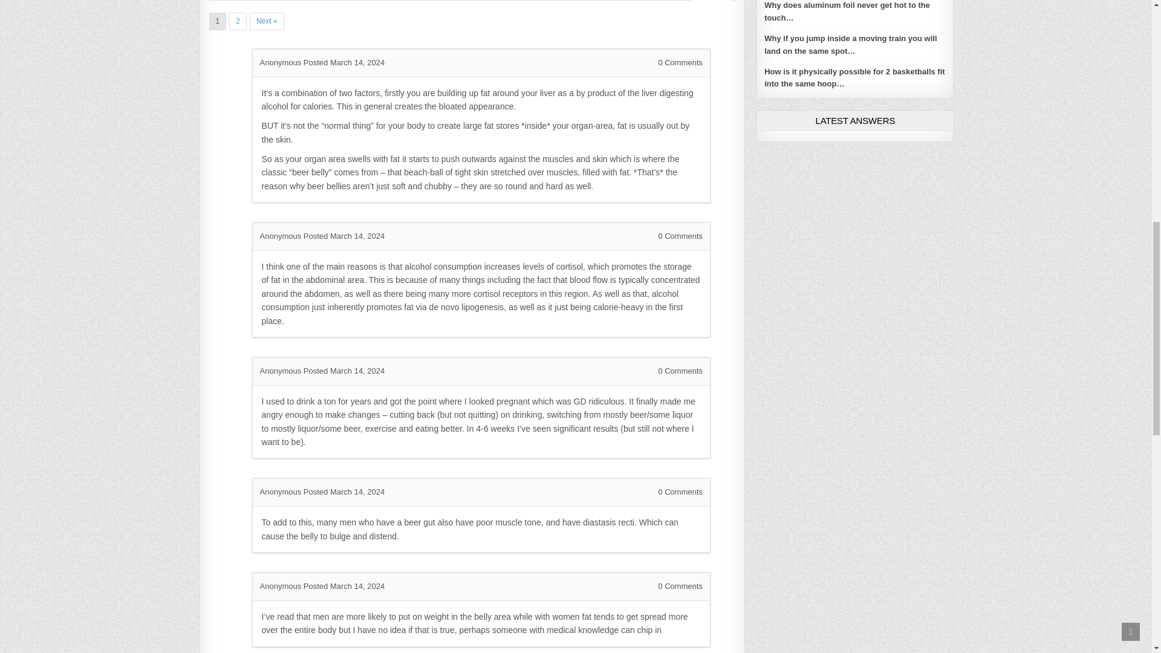  Describe the element at coordinates (711, 0) in the screenshot. I see `Active` at that location.